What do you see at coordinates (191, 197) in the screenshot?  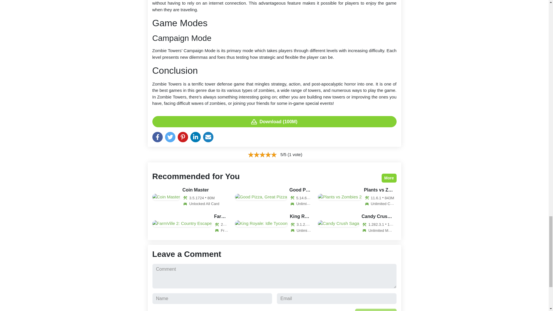 I see `Coin Master` at bounding box center [191, 197].